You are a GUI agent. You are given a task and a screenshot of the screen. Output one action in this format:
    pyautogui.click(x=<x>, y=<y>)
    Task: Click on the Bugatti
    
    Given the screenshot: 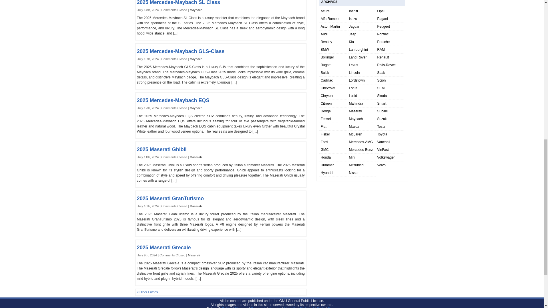 What is the action you would take?
    pyautogui.click(x=326, y=65)
    